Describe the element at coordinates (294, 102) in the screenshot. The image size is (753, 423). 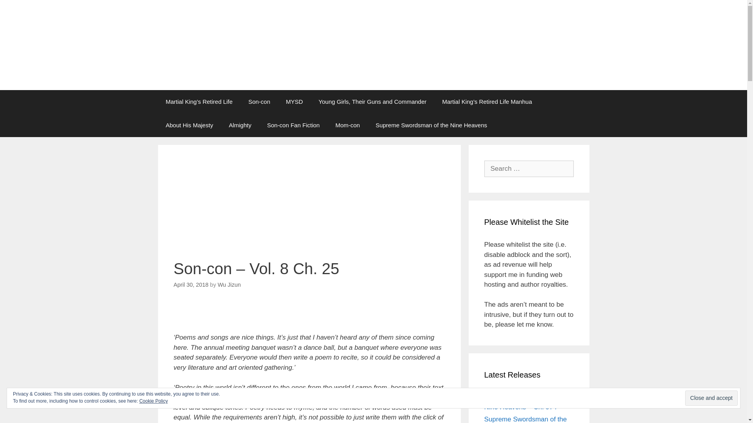
I see `MYSD` at that location.